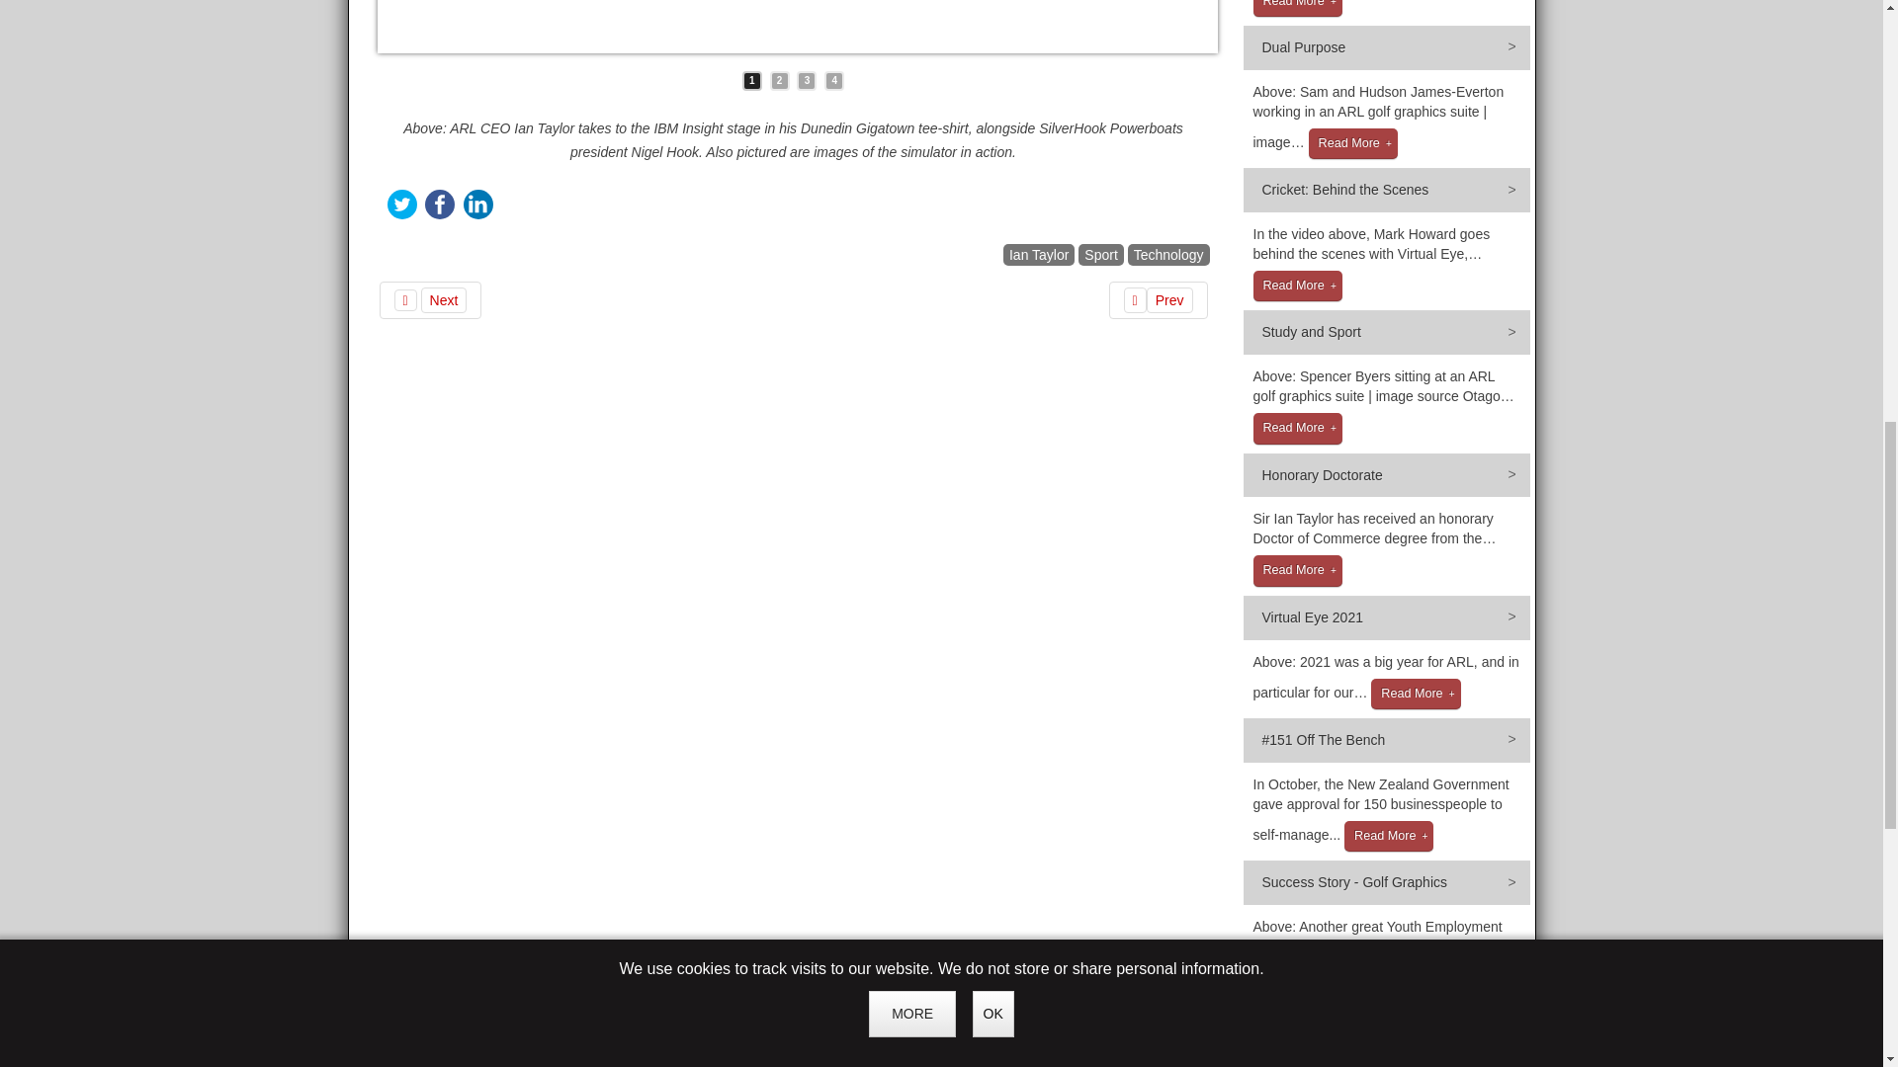 Image resolution: width=1898 pixels, height=1067 pixels. I want to click on FaceBook, so click(440, 205).